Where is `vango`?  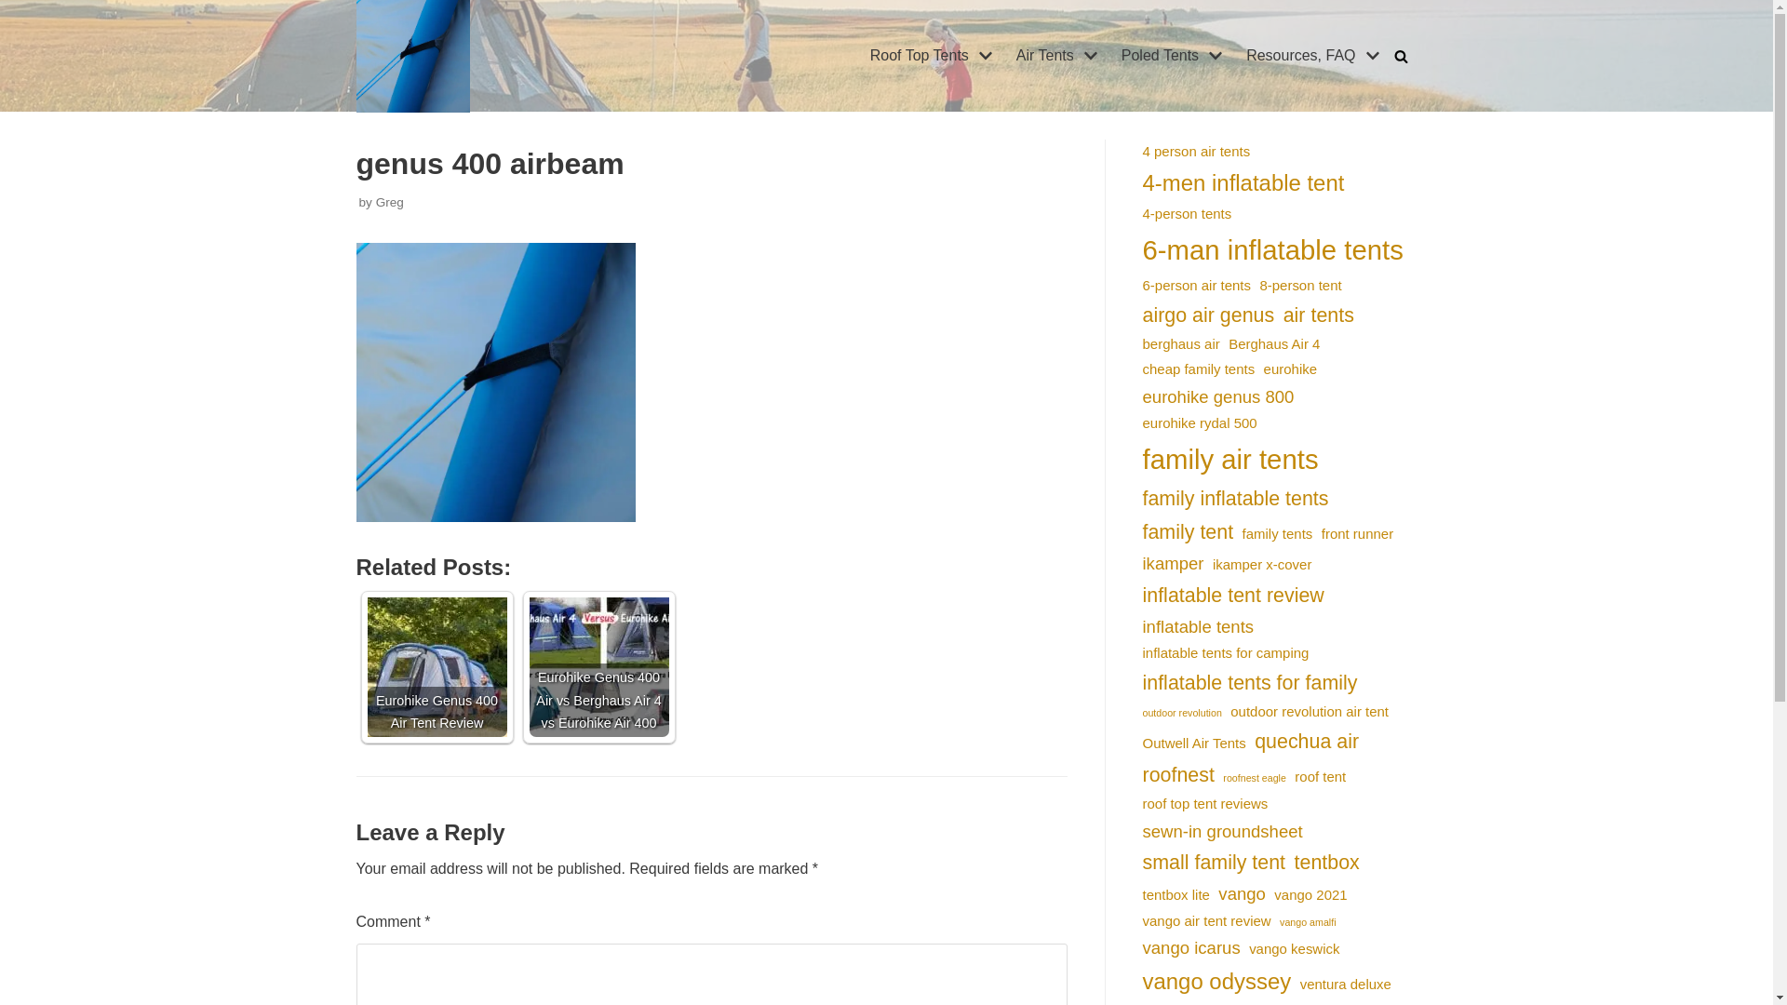
vango is located at coordinates (1242, 893).